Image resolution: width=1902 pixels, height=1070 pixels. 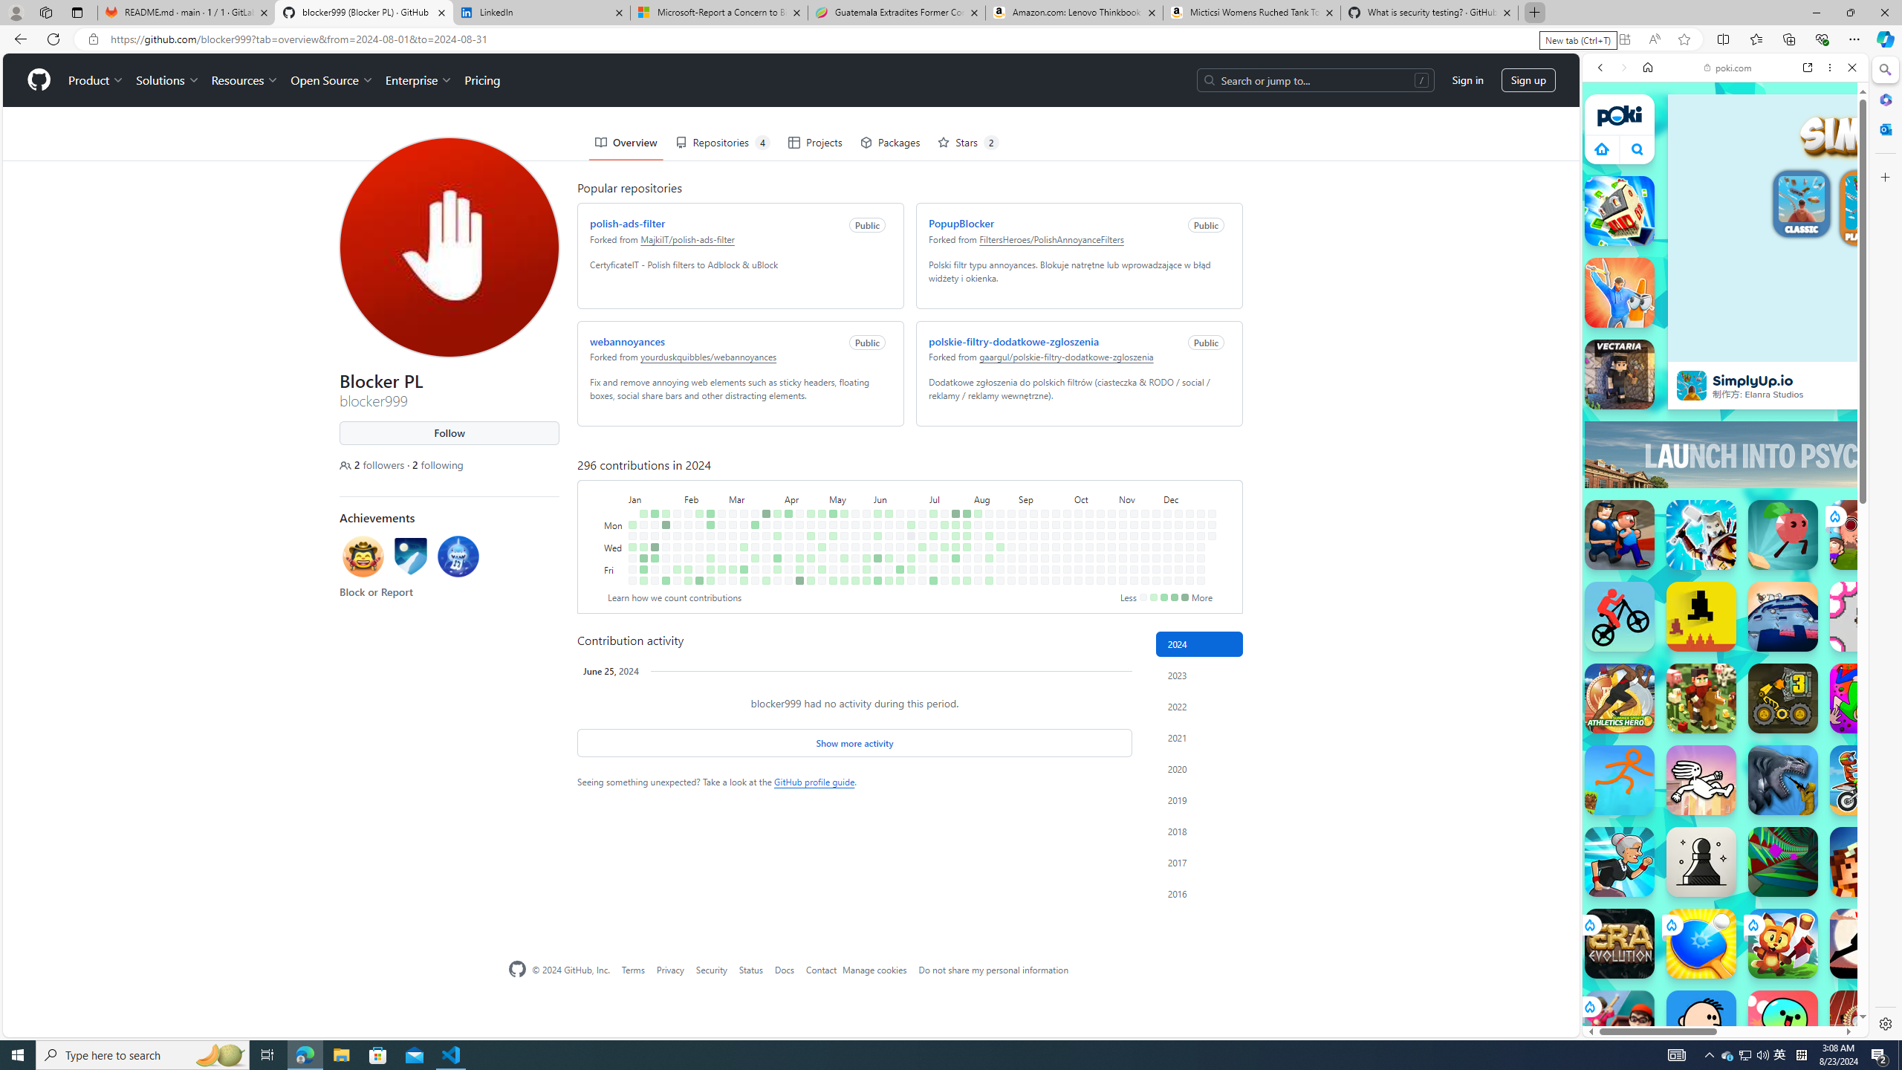 I want to click on No contributions on September 14th., so click(x=1033, y=581).